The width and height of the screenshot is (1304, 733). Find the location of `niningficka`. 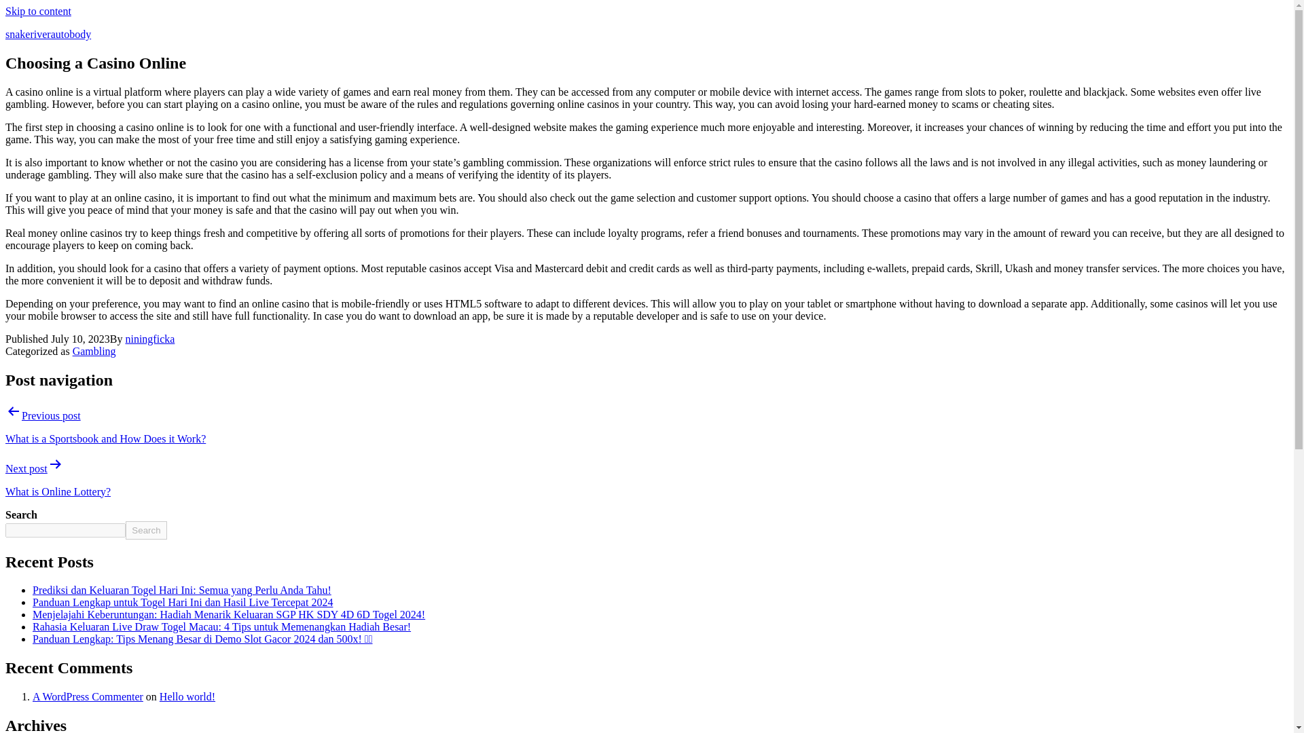

niningficka is located at coordinates (149, 339).